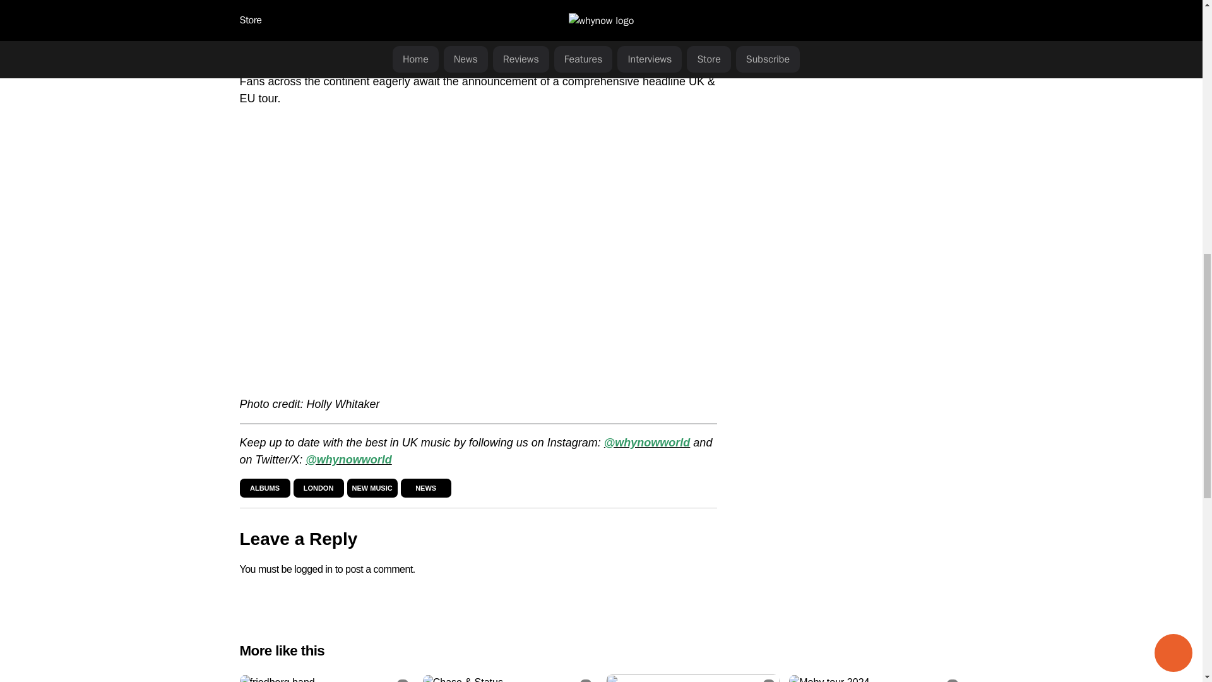  Describe the element at coordinates (274, 5) in the screenshot. I see `rock` at that location.